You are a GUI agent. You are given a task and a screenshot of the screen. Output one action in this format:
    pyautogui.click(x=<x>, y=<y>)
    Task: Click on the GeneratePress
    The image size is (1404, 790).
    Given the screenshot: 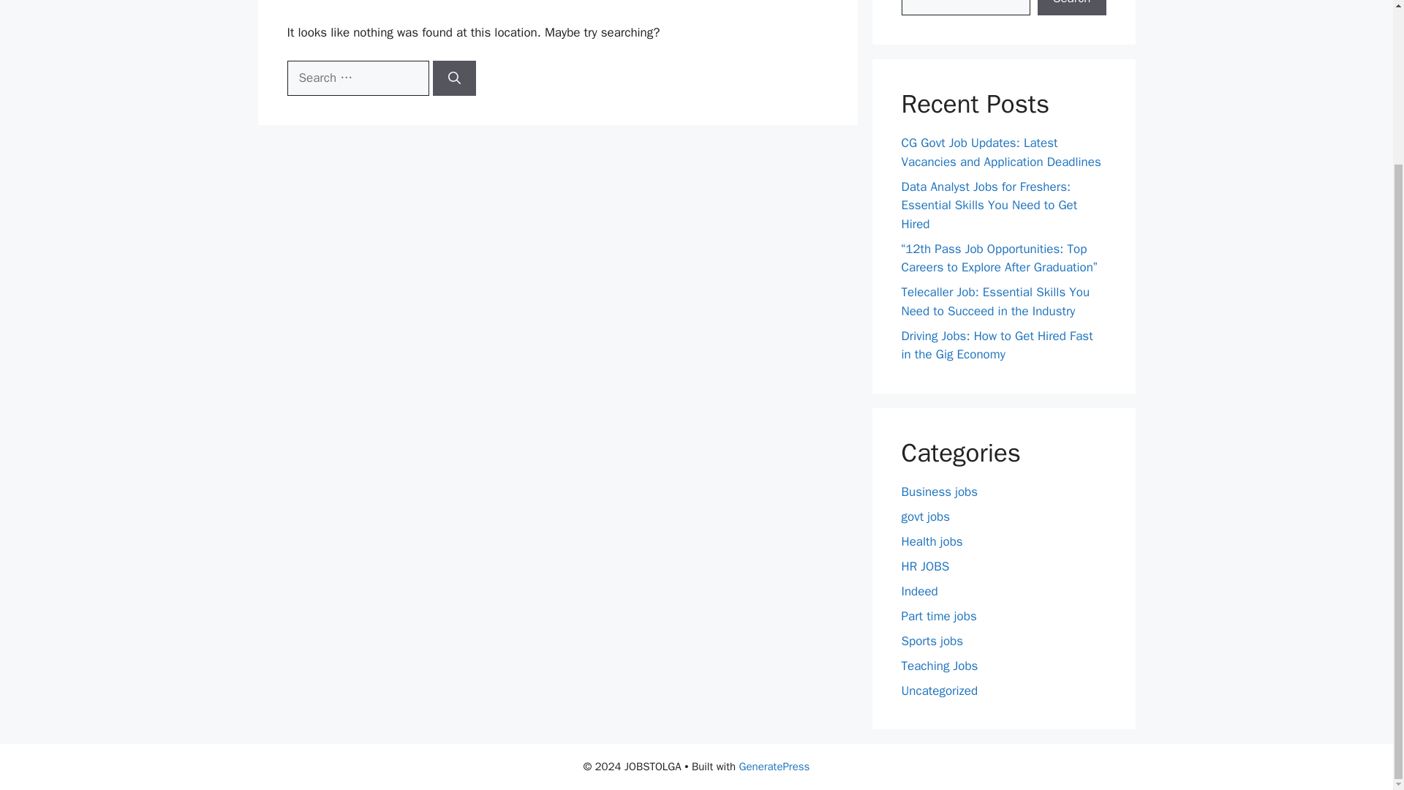 What is the action you would take?
    pyautogui.click(x=774, y=767)
    